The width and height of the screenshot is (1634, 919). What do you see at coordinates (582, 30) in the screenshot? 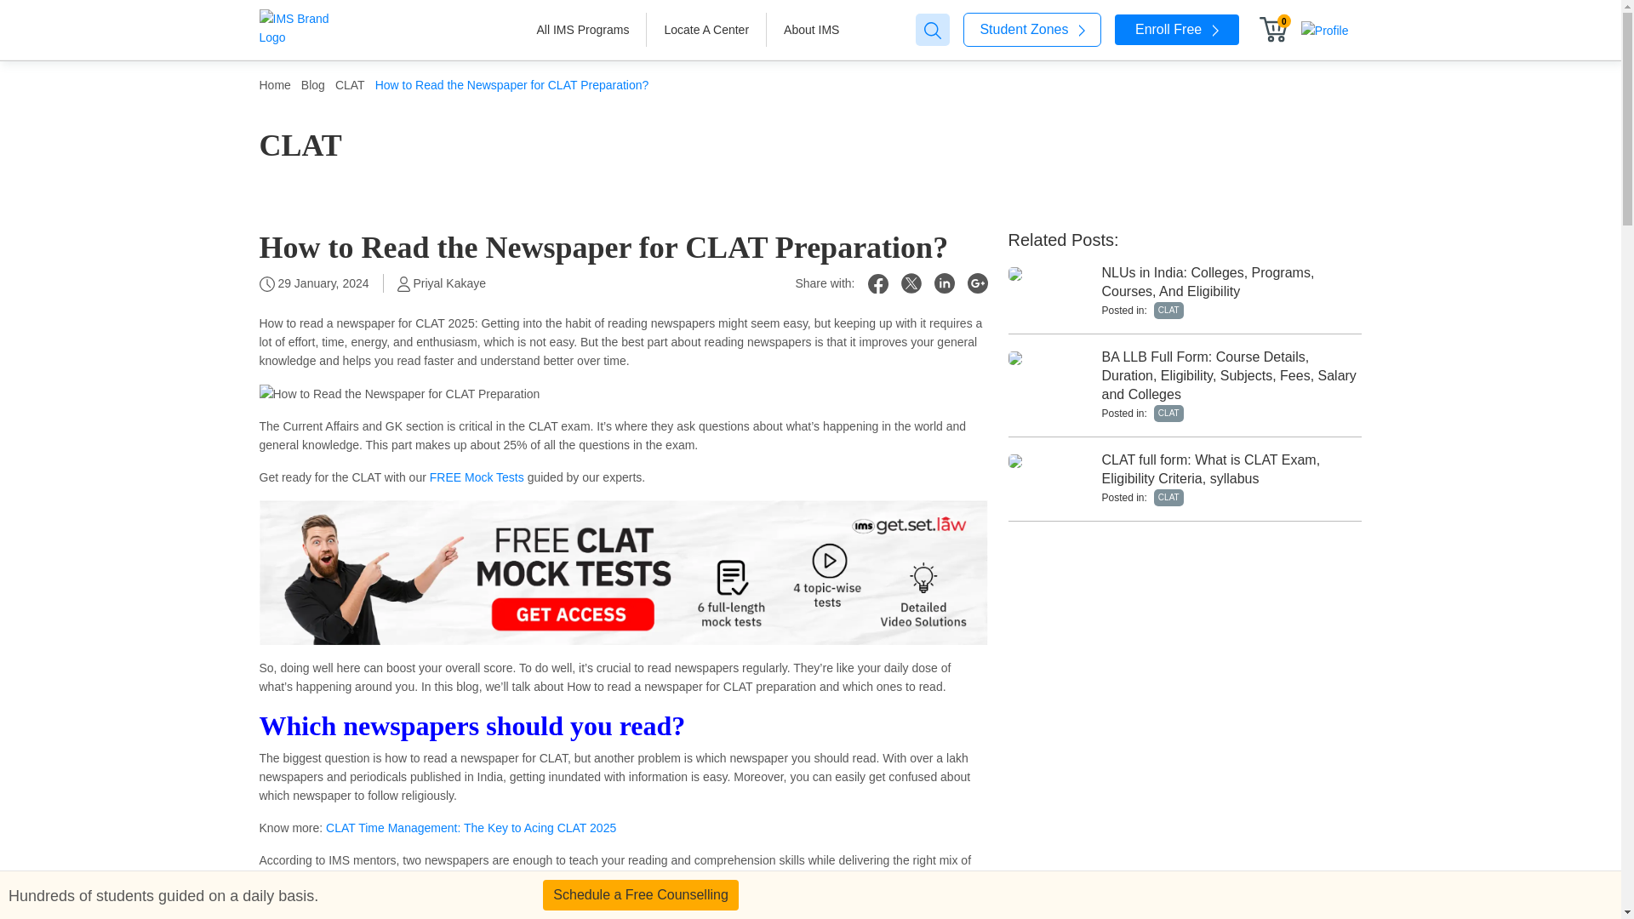
I see `All IMS Programs` at bounding box center [582, 30].